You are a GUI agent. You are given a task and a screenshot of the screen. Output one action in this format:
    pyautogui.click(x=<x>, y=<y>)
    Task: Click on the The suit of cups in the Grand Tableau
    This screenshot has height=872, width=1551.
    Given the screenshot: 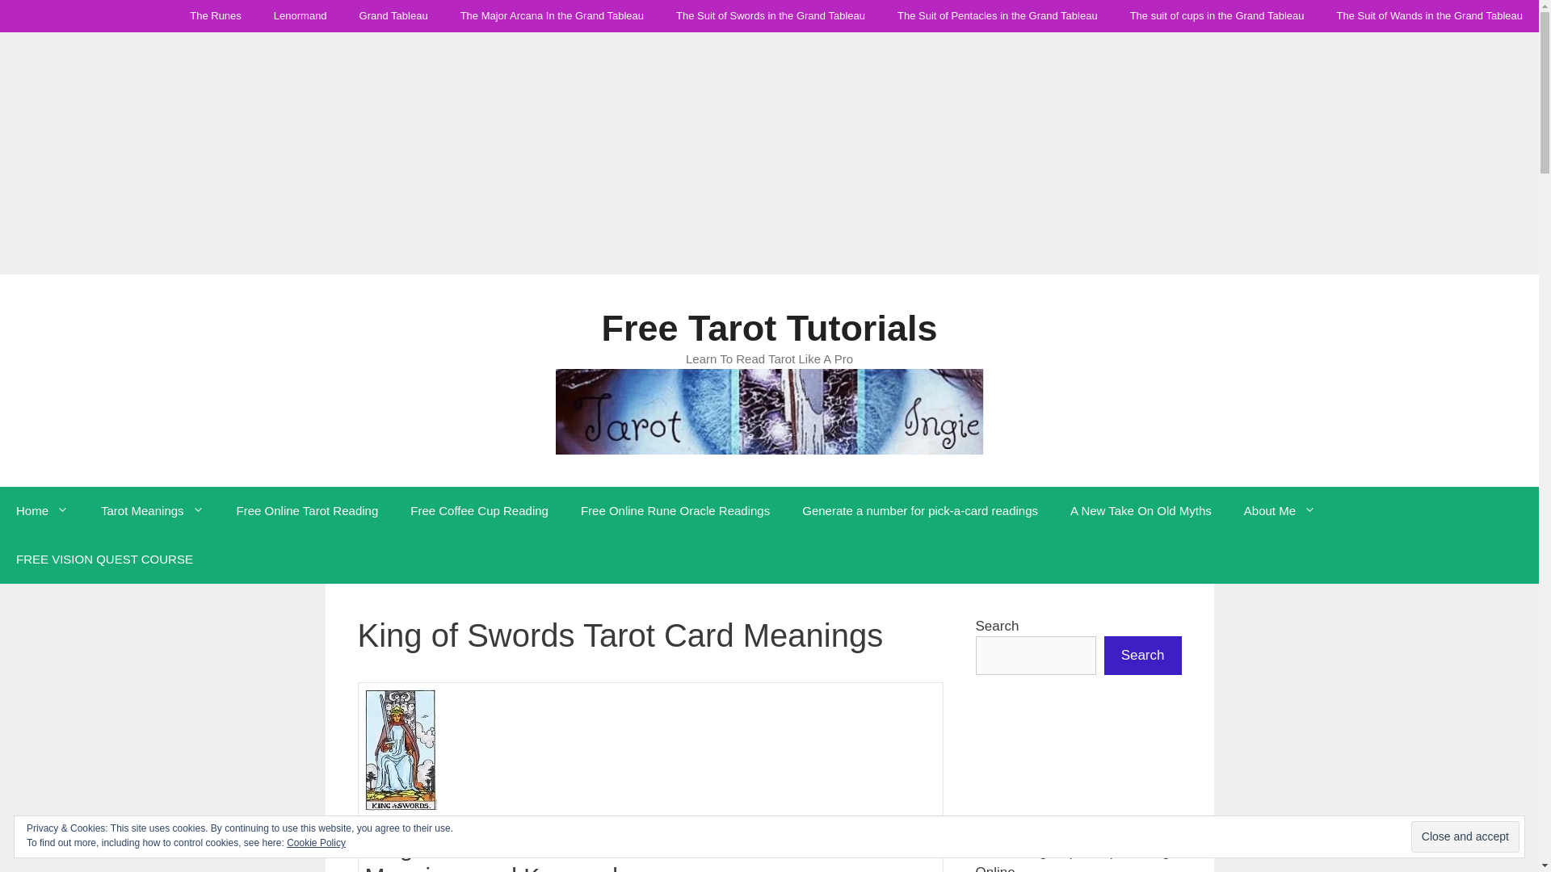 What is the action you would take?
    pyautogui.click(x=1217, y=16)
    